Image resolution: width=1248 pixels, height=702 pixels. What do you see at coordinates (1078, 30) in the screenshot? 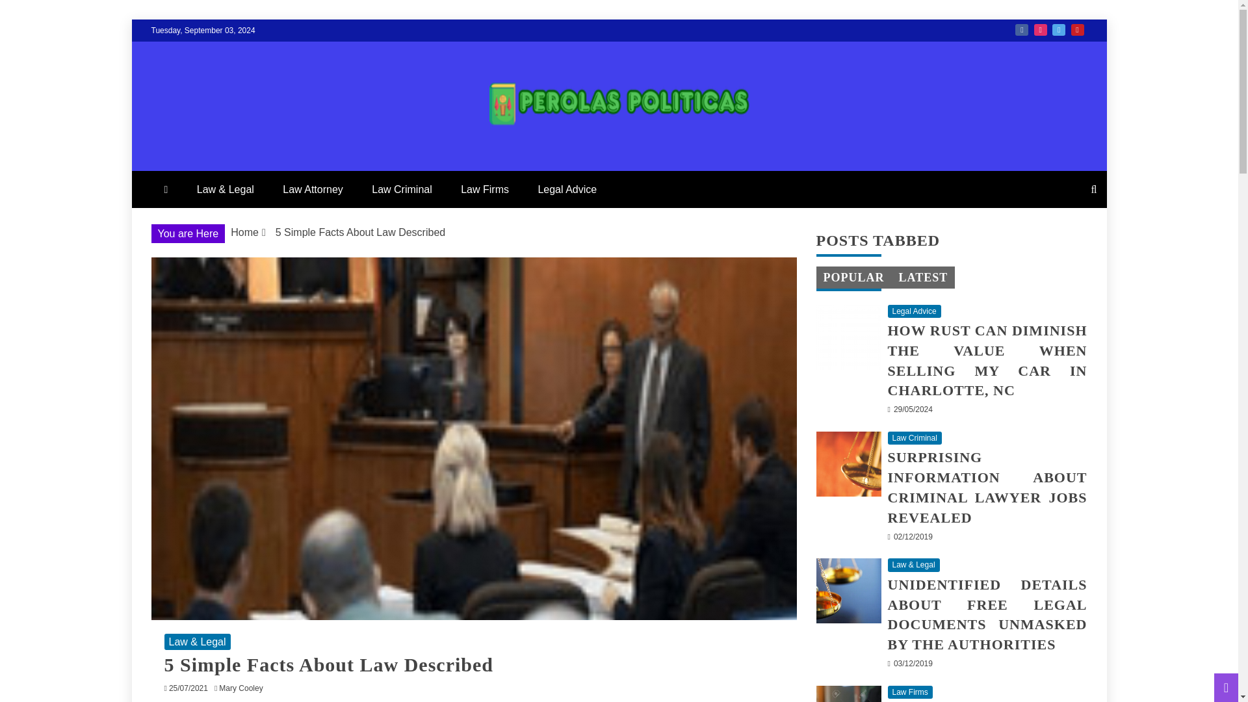
I see `Pinterest` at bounding box center [1078, 30].